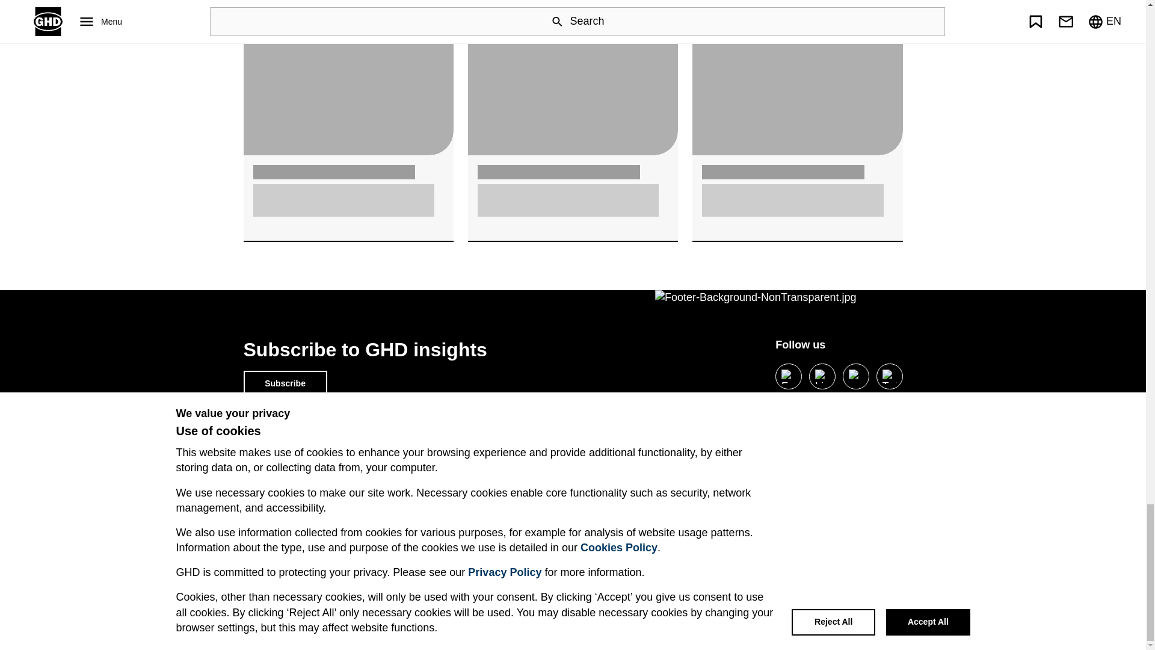  What do you see at coordinates (267, 502) in the screenshot?
I see `Terms of Use` at bounding box center [267, 502].